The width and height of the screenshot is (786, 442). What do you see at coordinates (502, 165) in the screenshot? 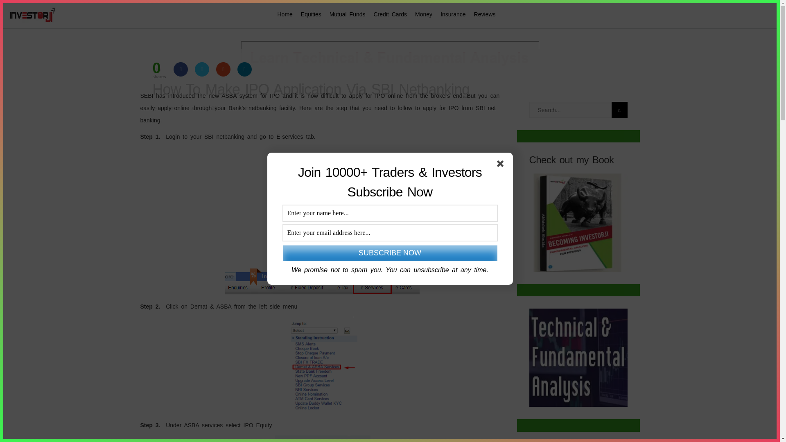
I see `Close optin form` at bounding box center [502, 165].